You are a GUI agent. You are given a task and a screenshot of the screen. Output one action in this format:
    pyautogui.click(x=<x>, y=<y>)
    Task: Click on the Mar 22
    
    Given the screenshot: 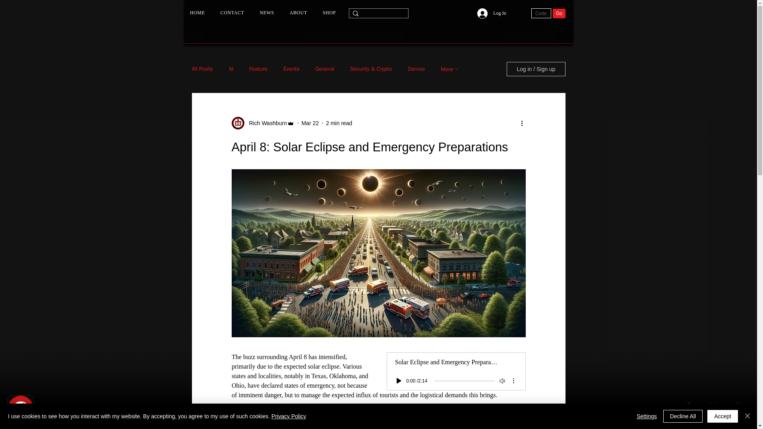 What is the action you would take?
    pyautogui.click(x=310, y=123)
    